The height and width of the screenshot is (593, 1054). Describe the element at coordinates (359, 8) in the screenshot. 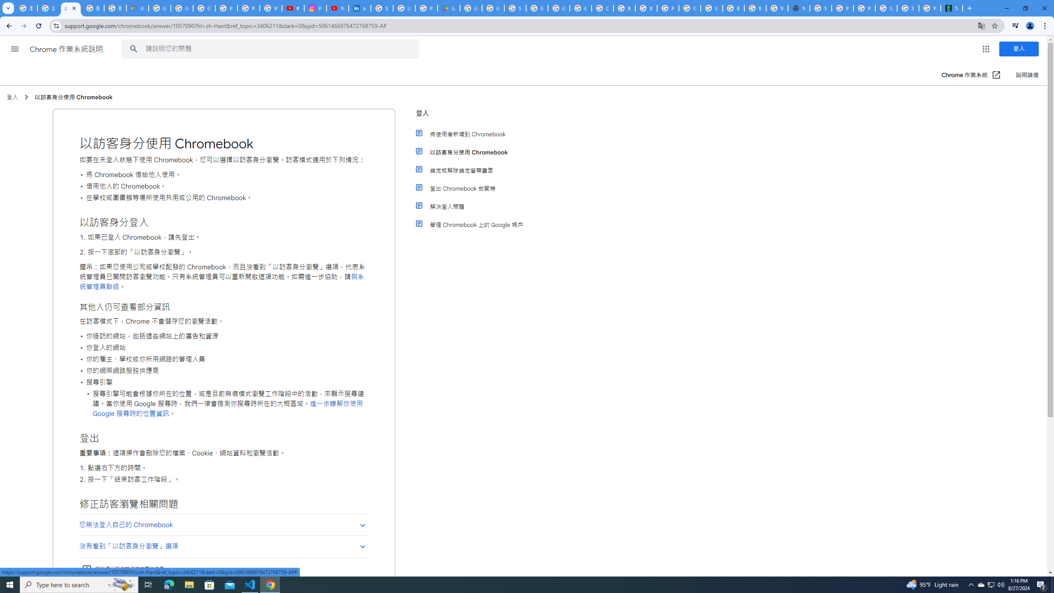

I see `Identity verification via Persona | LinkedIn Help` at that location.